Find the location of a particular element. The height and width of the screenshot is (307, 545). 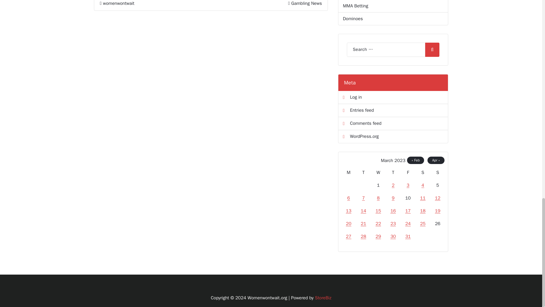

Wednesday is located at coordinates (378, 173).